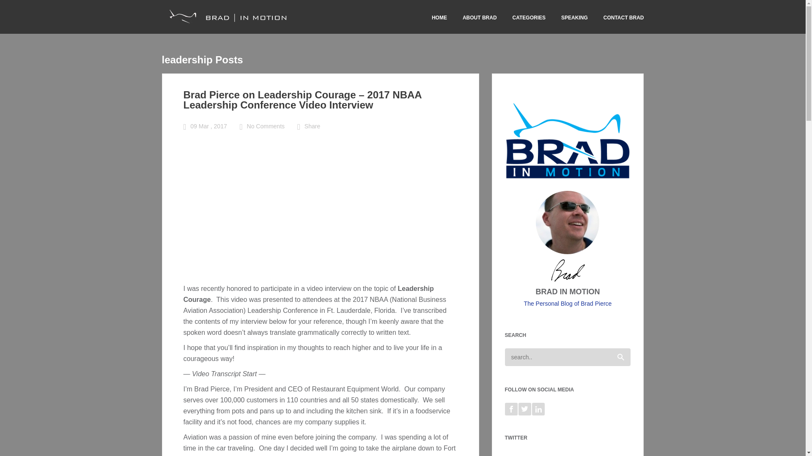 Image resolution: width=812 pixels, height=456 pixels. Describe the element at coordinates (480, 17) in the screenshot. I see `ABOUT BRAD` at that location.